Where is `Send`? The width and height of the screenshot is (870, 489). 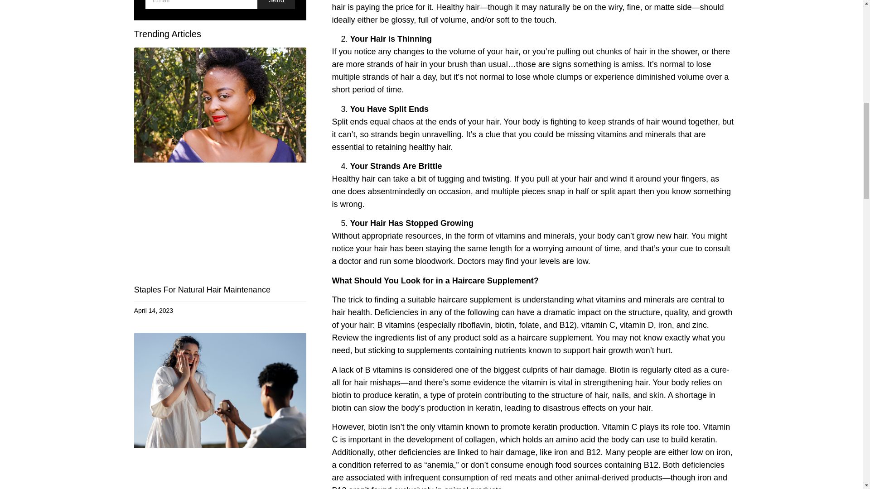 Send is located at coordinates (276, 5).